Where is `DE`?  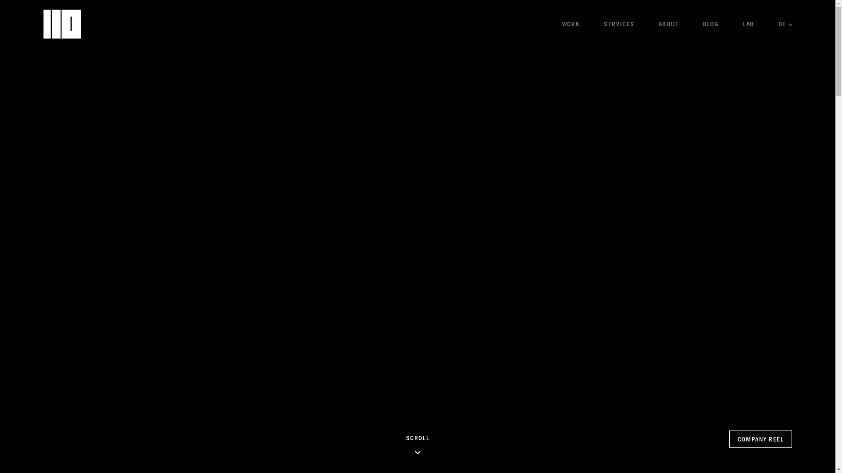
DE is located at coordinates (785, 24).